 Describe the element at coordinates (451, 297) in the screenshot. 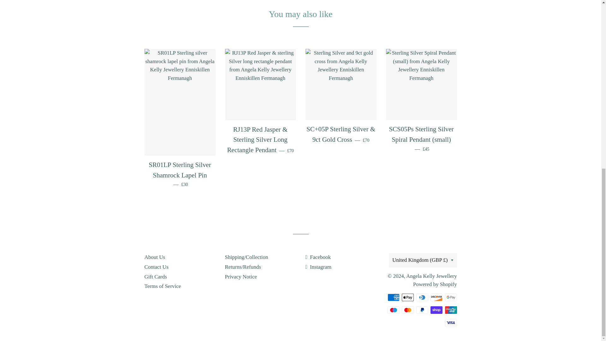

I see `Google Pay` at that location.